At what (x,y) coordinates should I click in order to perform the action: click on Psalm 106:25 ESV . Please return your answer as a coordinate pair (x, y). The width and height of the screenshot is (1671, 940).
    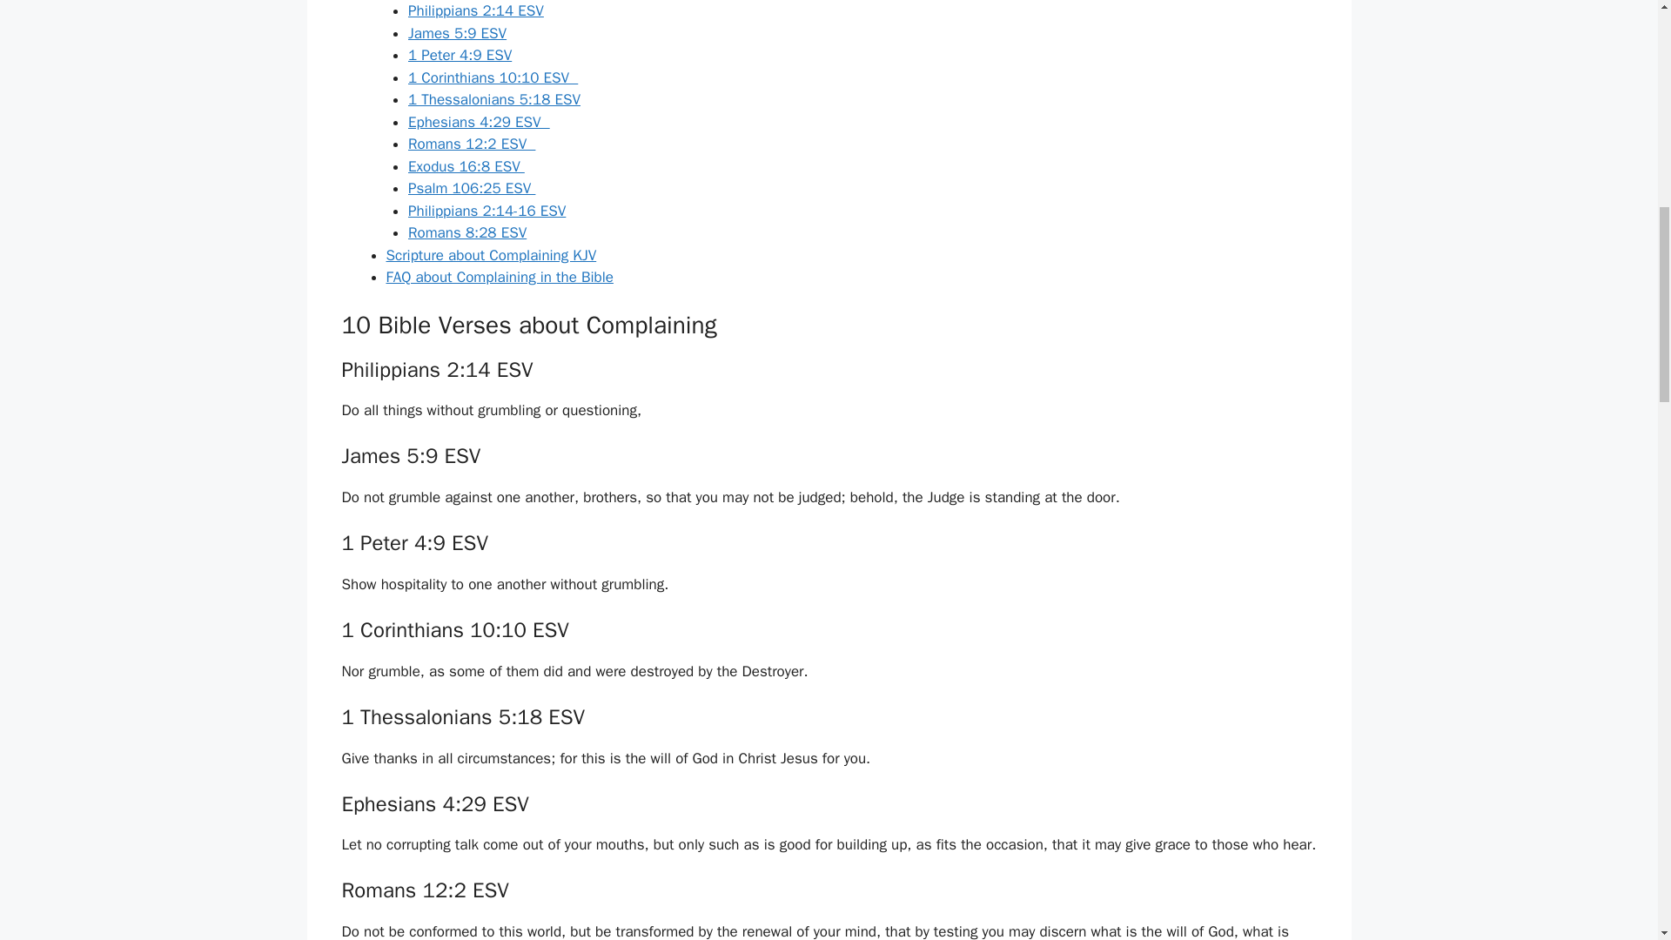
    Looking at the image, I should click on (471, 188).